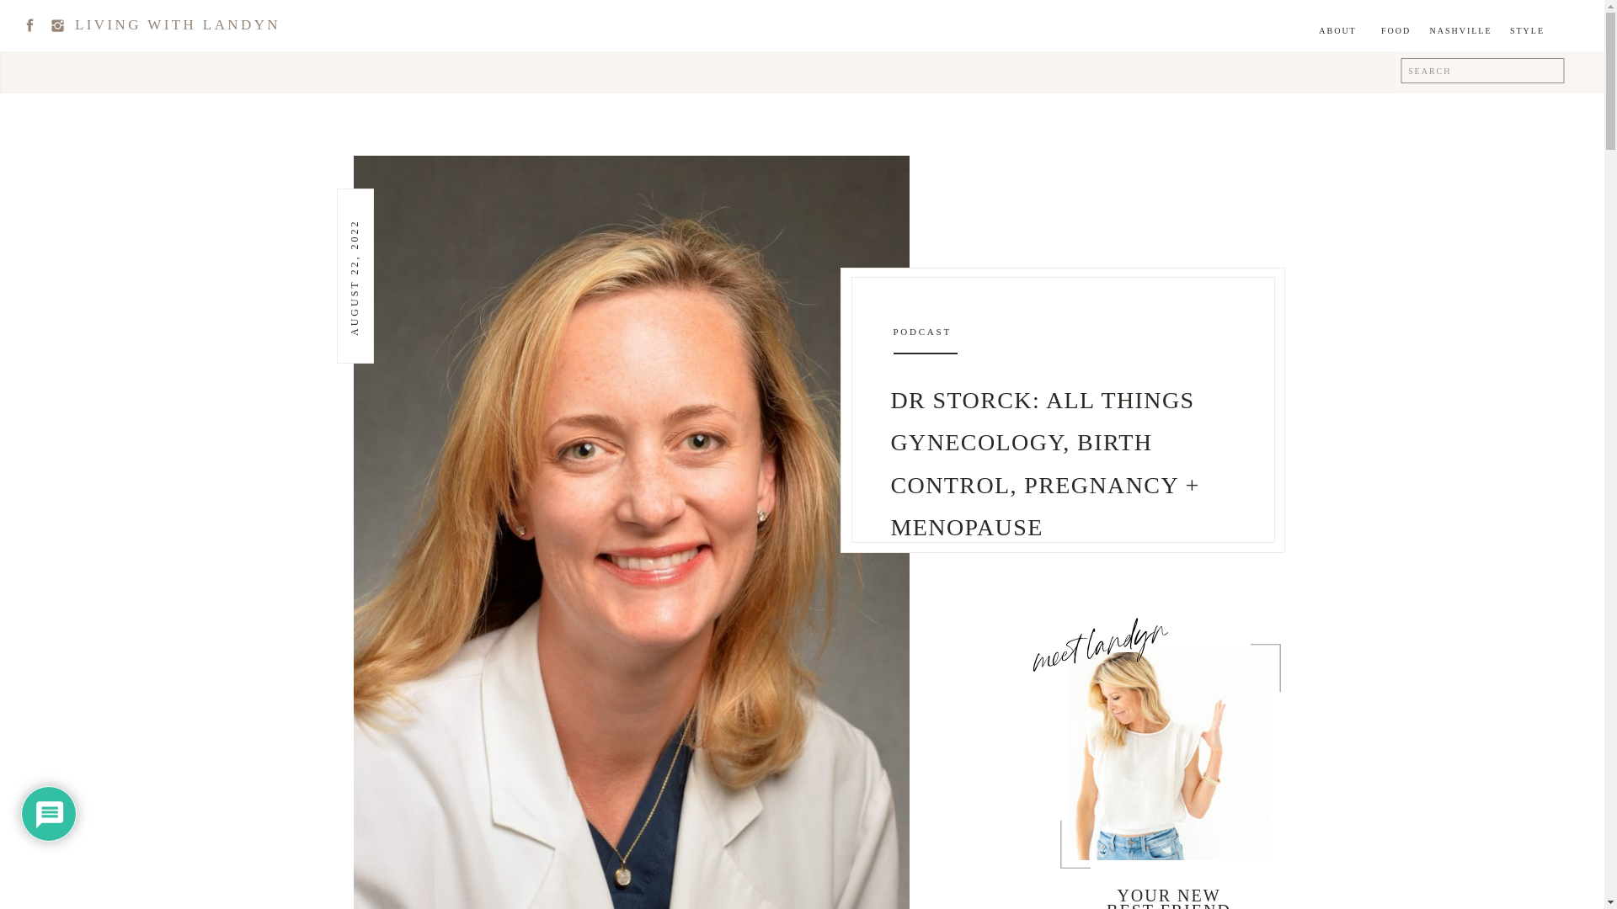 The height and width of the screenshot is (909, 1617). I want to click on LIVING WITH LANDYN, so click(177, 22).